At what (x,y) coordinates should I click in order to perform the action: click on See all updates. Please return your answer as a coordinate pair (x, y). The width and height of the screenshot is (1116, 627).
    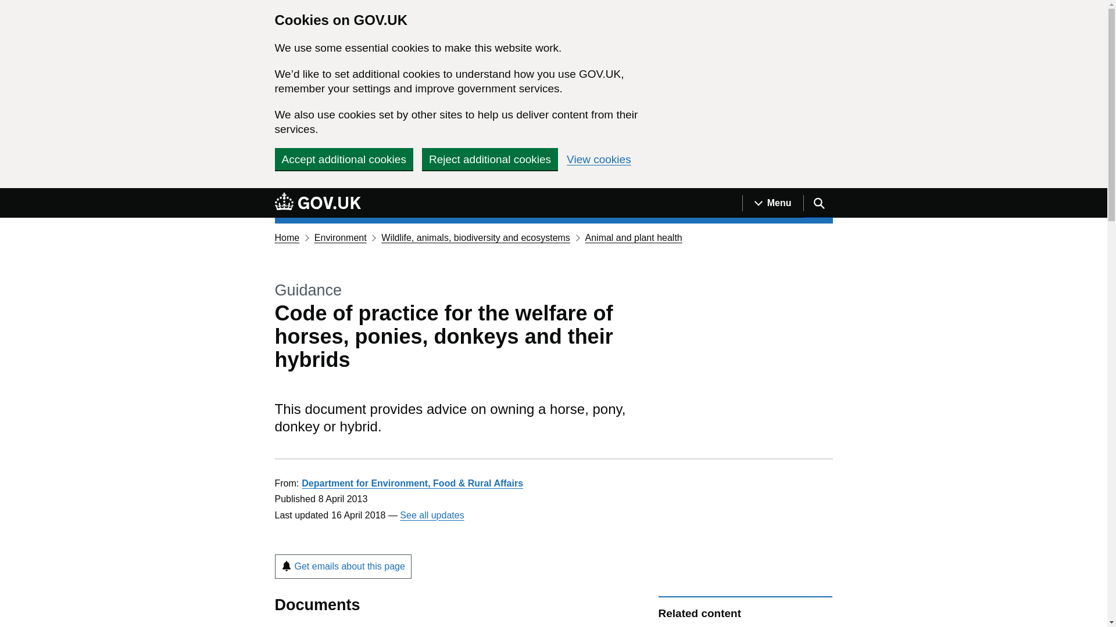
    Looking at the image, I should click on (431, 516).